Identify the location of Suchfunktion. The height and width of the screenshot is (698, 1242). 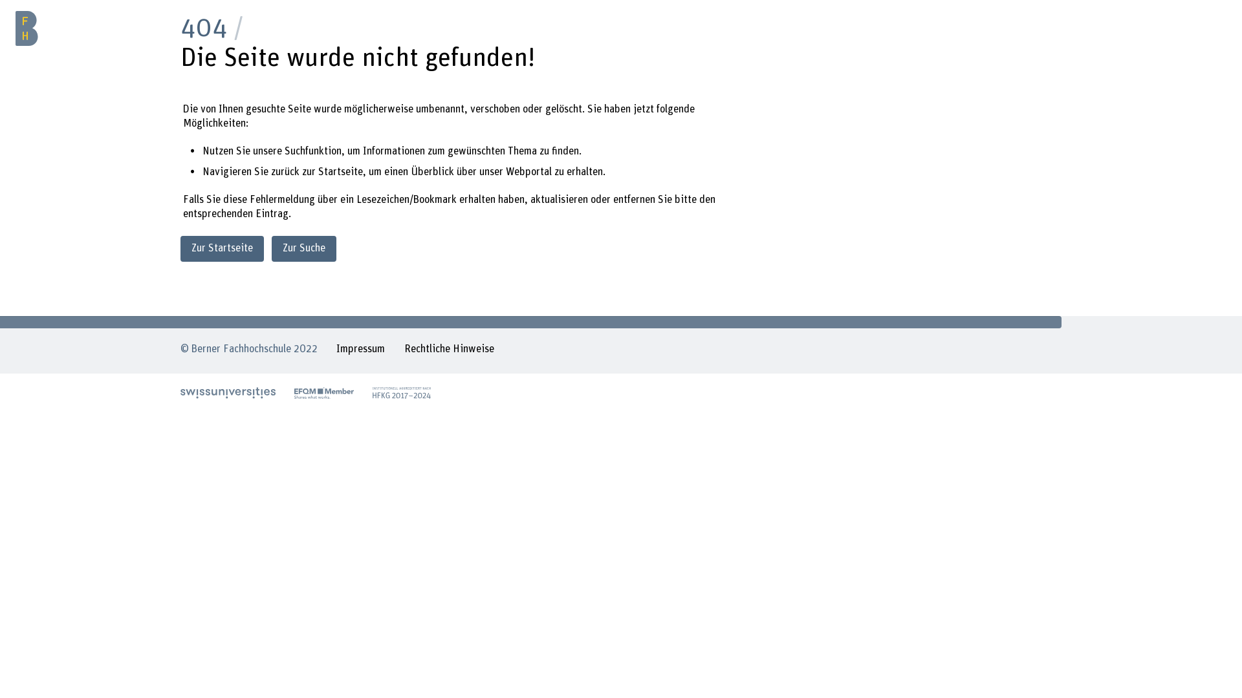
(313, 151).